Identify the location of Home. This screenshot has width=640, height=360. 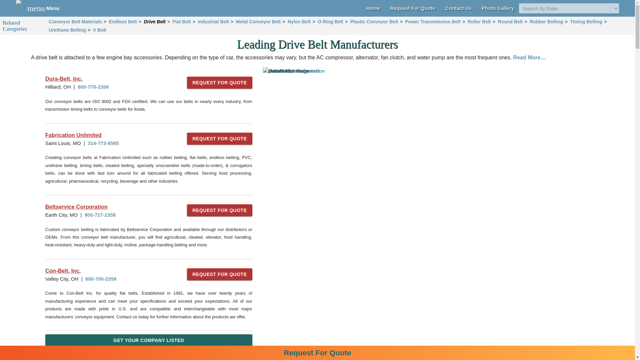
(373, 8).